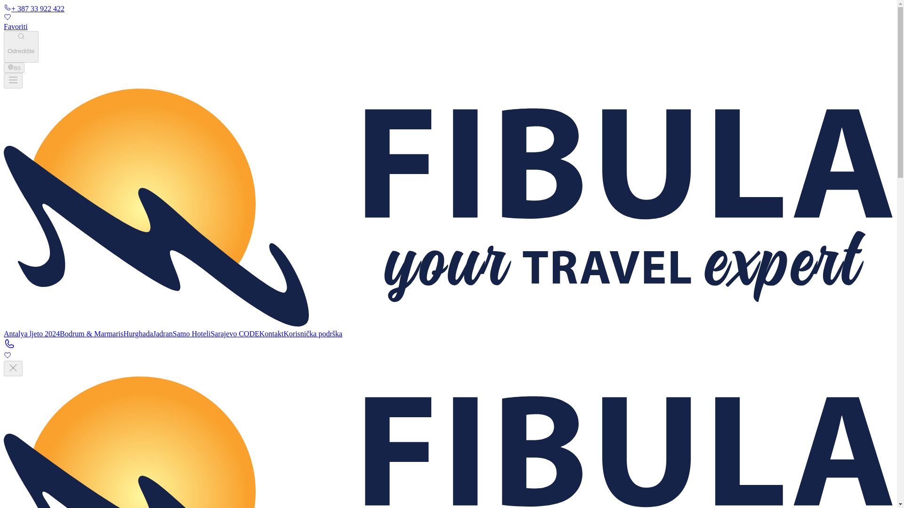 Image resolution: width=904 pixels, height=508 pixels. I want to click on Kontakt, so click(271, 333).